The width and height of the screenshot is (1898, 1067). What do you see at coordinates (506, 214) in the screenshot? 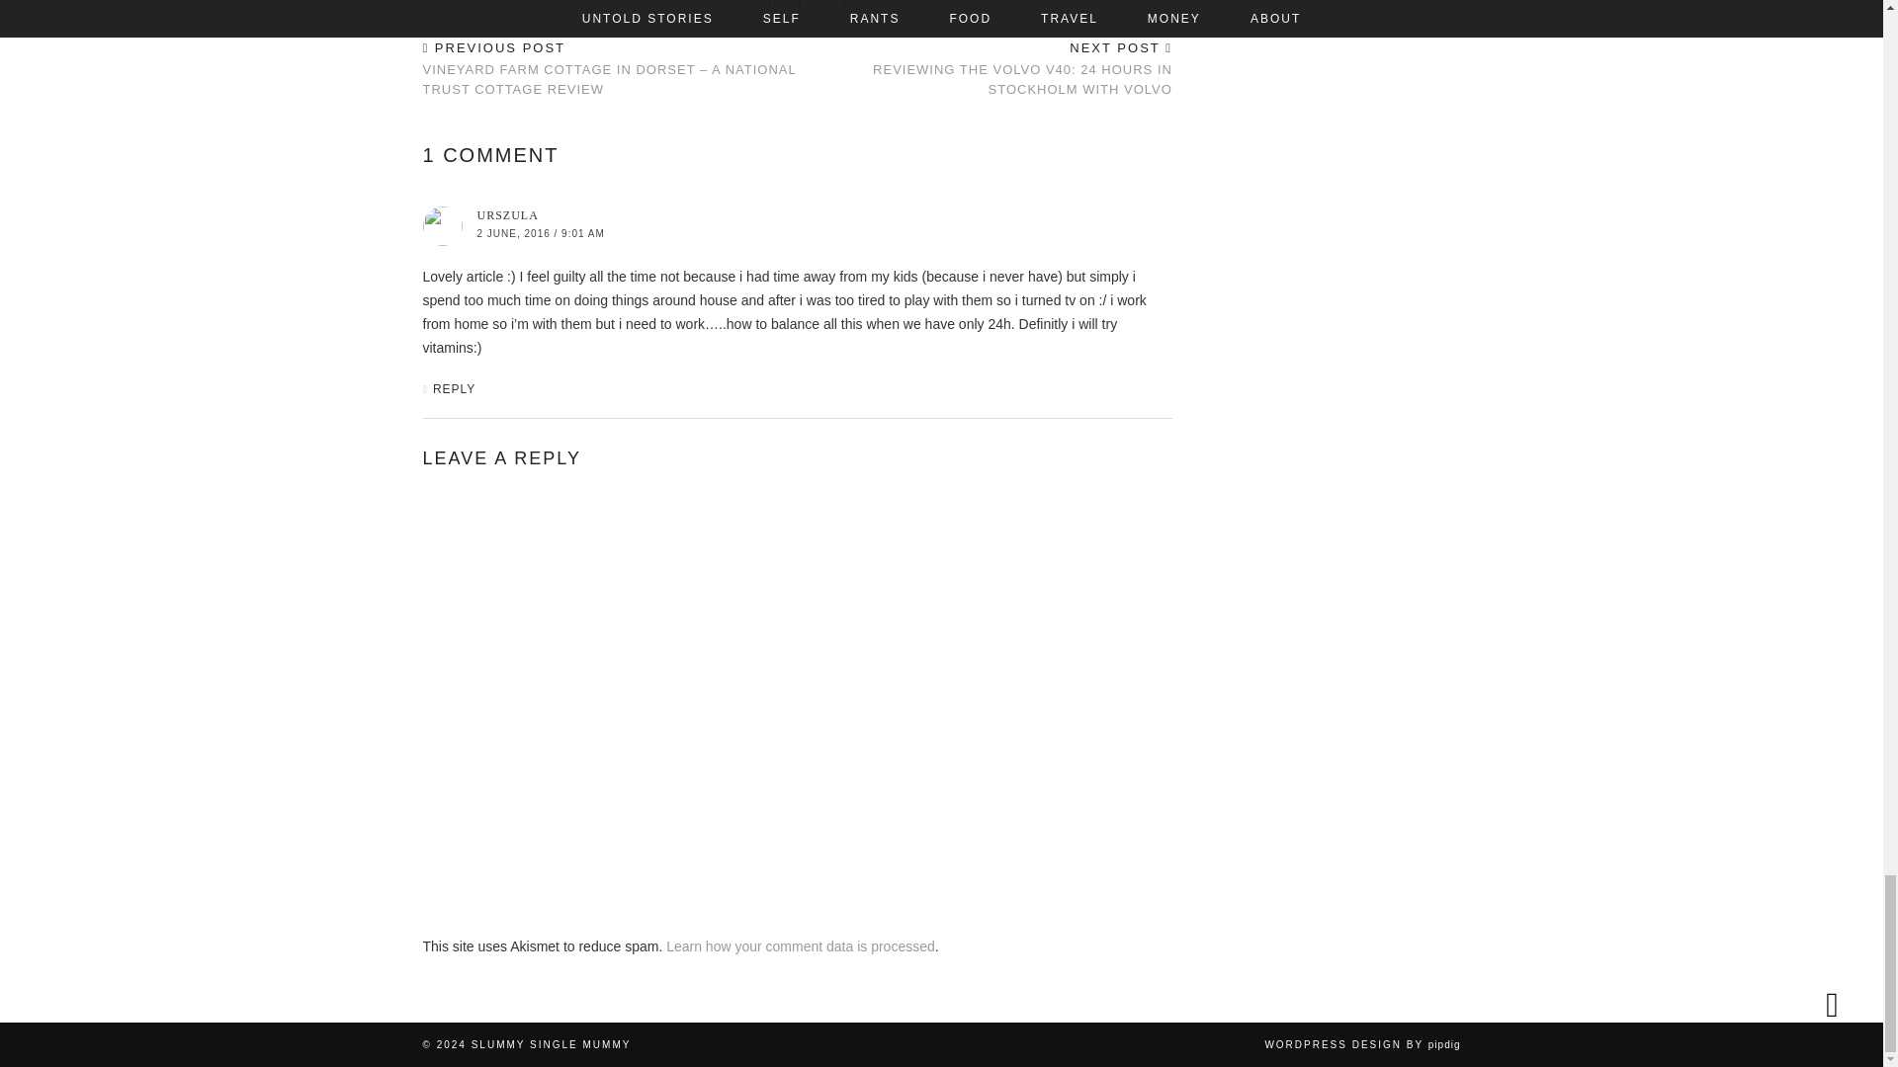
I see `URSZULA` at bounding box center [506, 214].